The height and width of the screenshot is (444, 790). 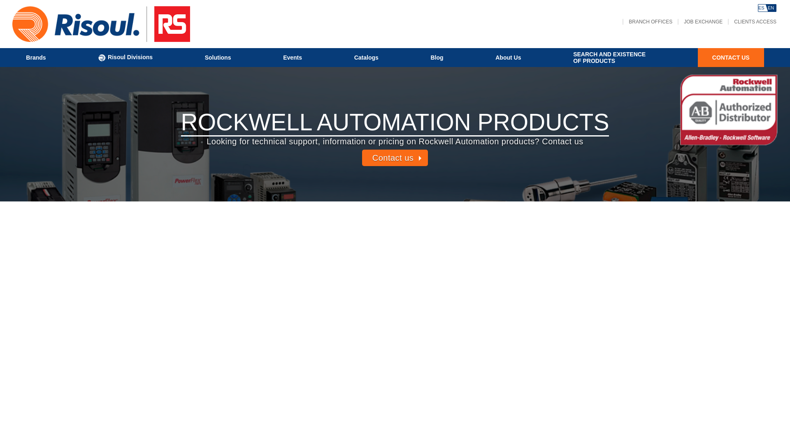 I want to click on Events, so click(x=772, y=8).